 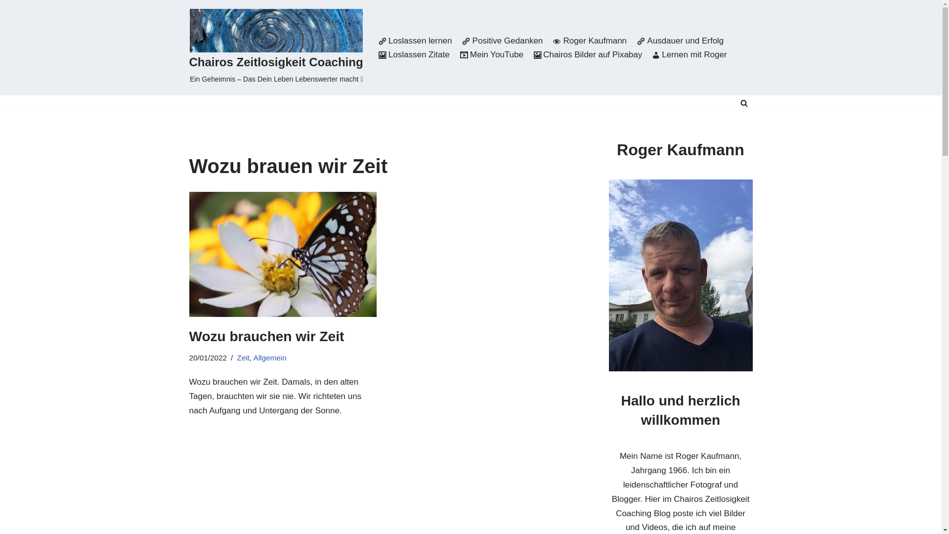 What do you see at coordinates (7, 21) in the screenshot?
I see `Zum Inhalt` at bounding box center [7, 21].